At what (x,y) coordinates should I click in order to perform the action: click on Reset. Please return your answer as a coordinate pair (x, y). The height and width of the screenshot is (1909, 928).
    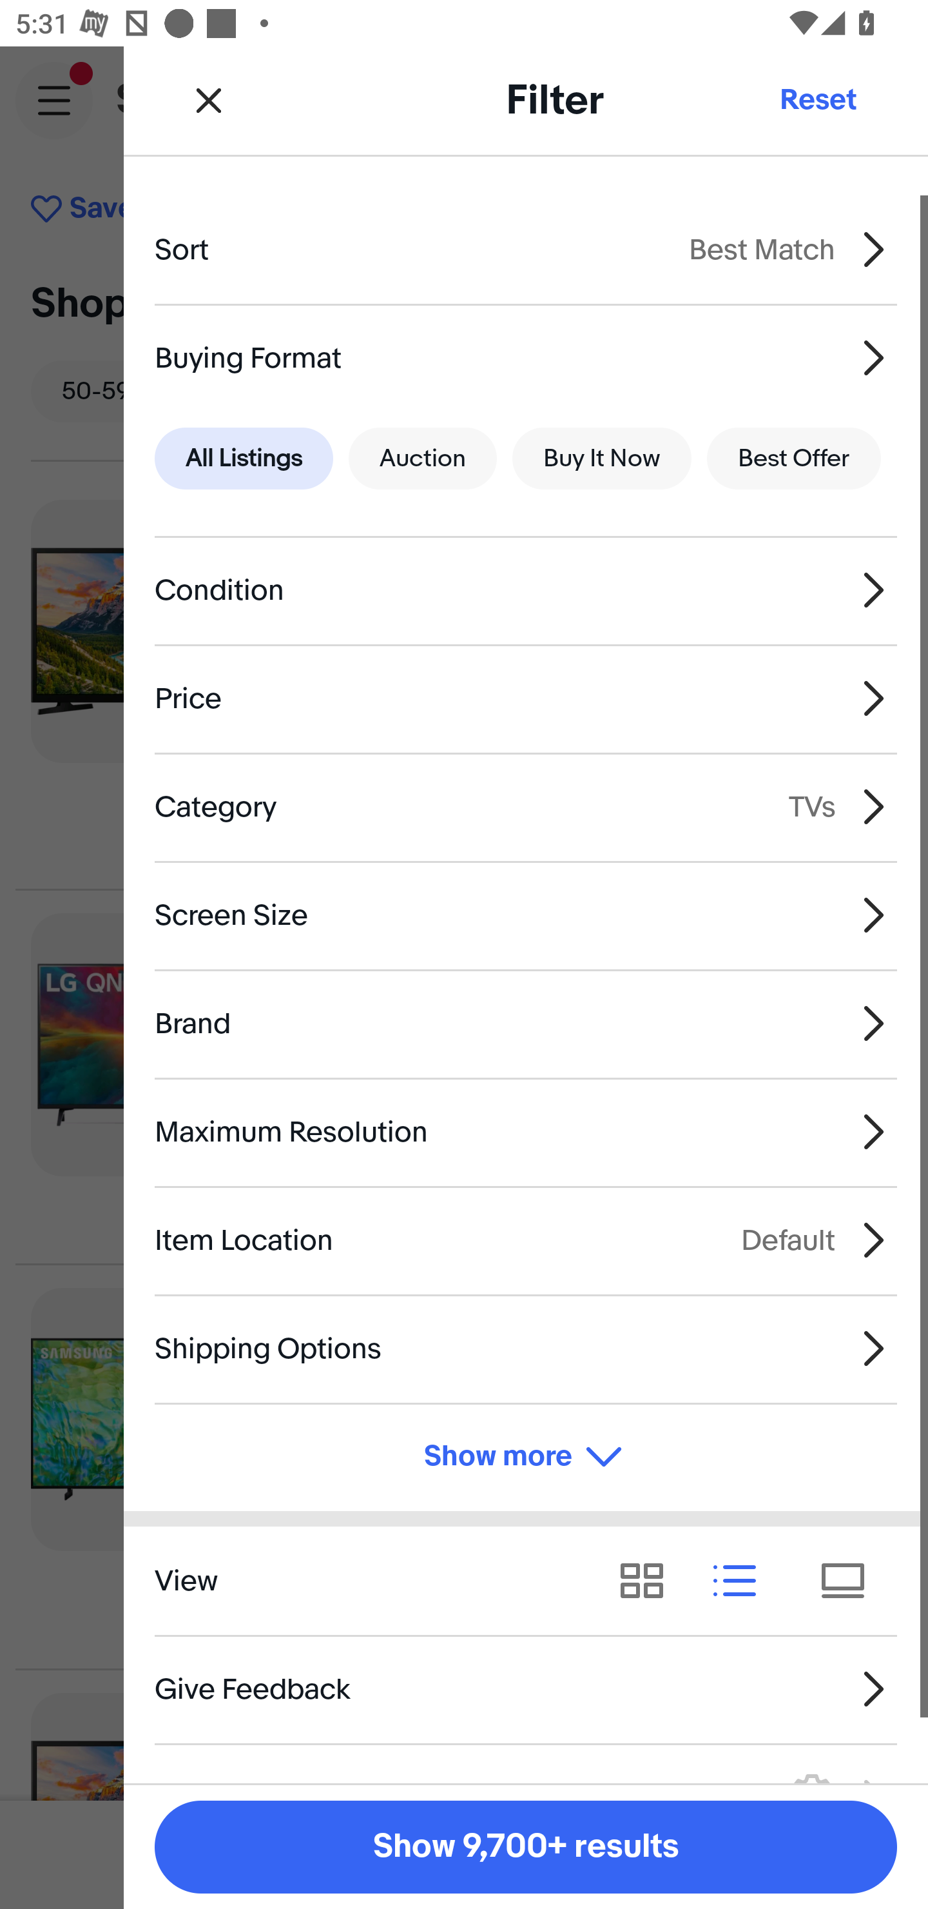
    Looking at the image, I should click on (817, 99).